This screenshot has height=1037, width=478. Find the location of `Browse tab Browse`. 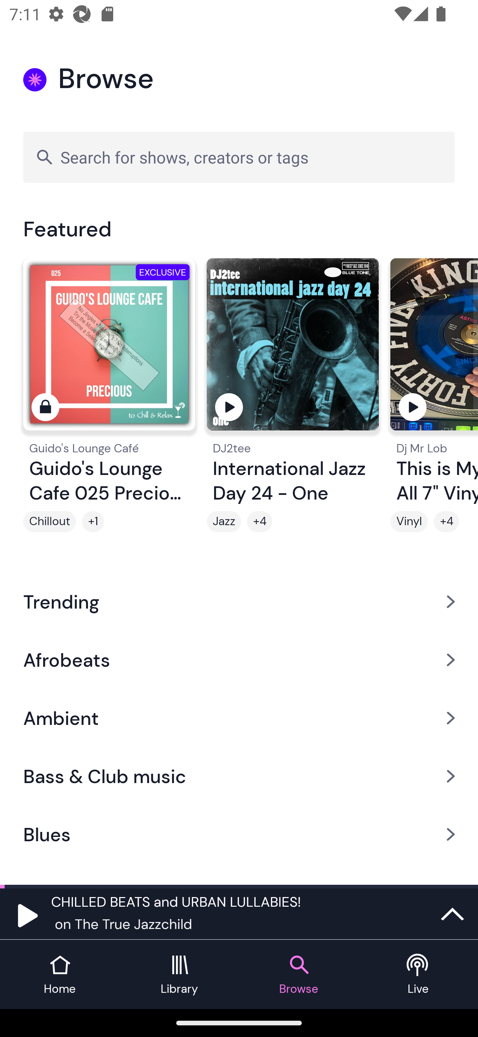

Browse tab Browse is located at coordinates (299, 975).